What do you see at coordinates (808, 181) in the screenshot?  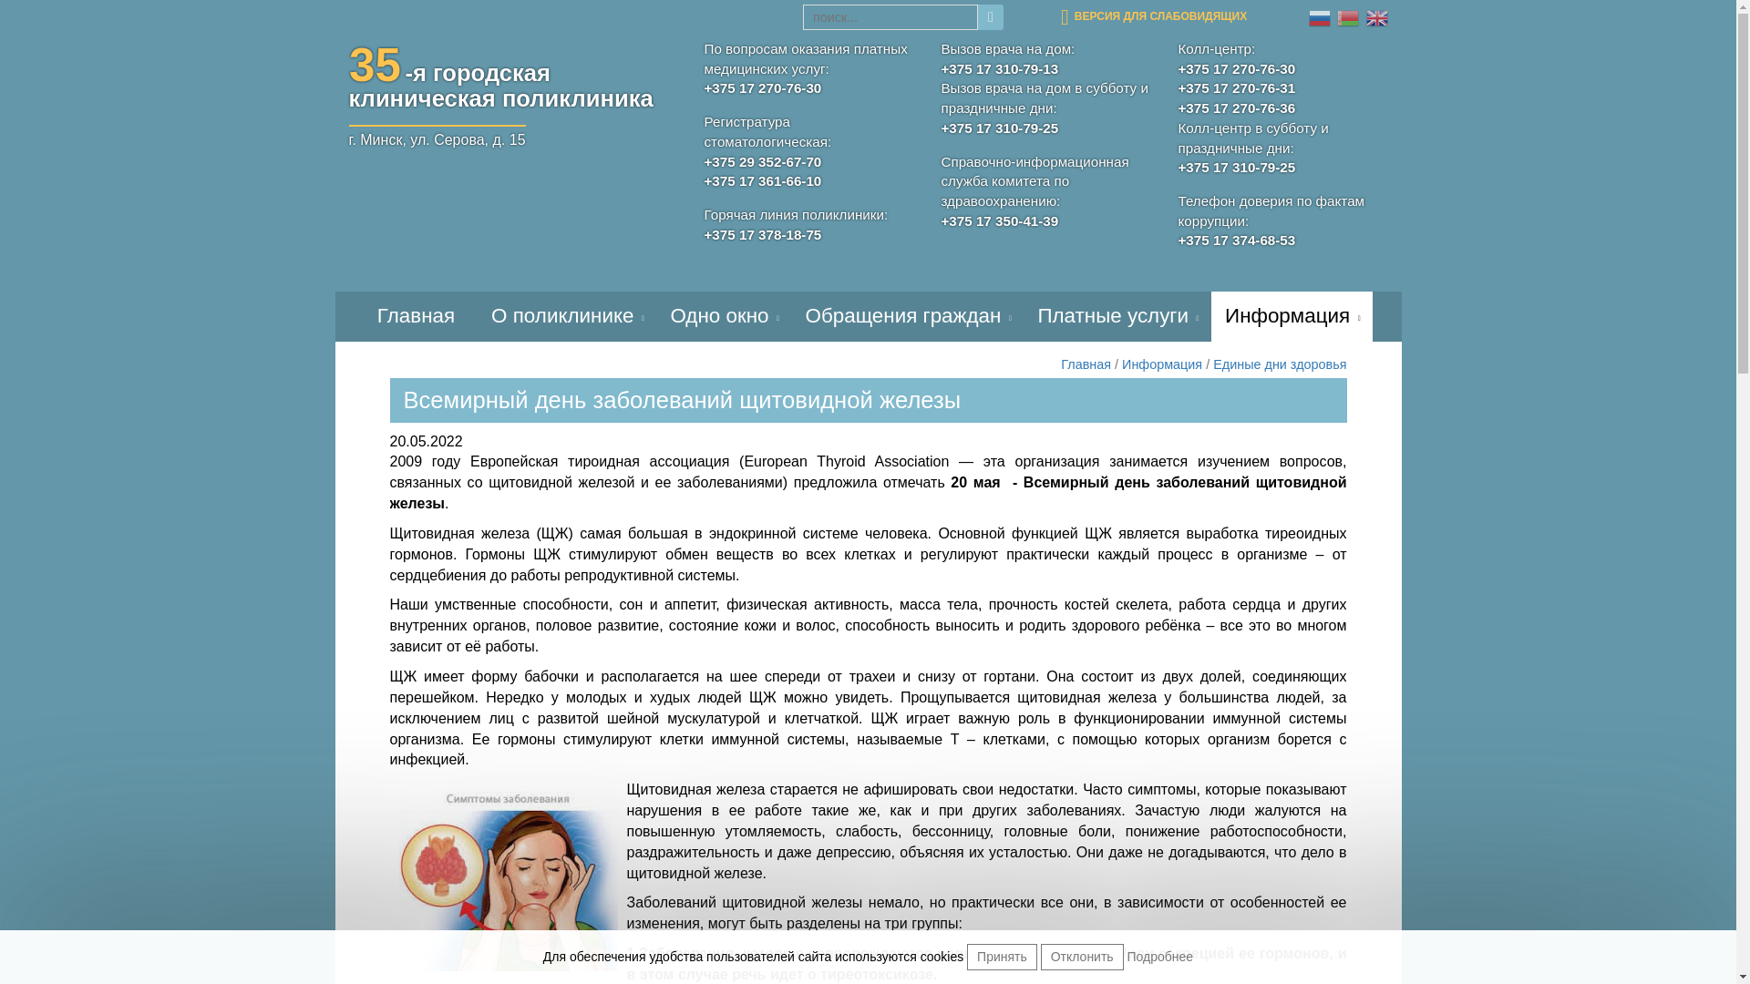 I see `+375 17 361-66-10` at bounding box center [808, 181].